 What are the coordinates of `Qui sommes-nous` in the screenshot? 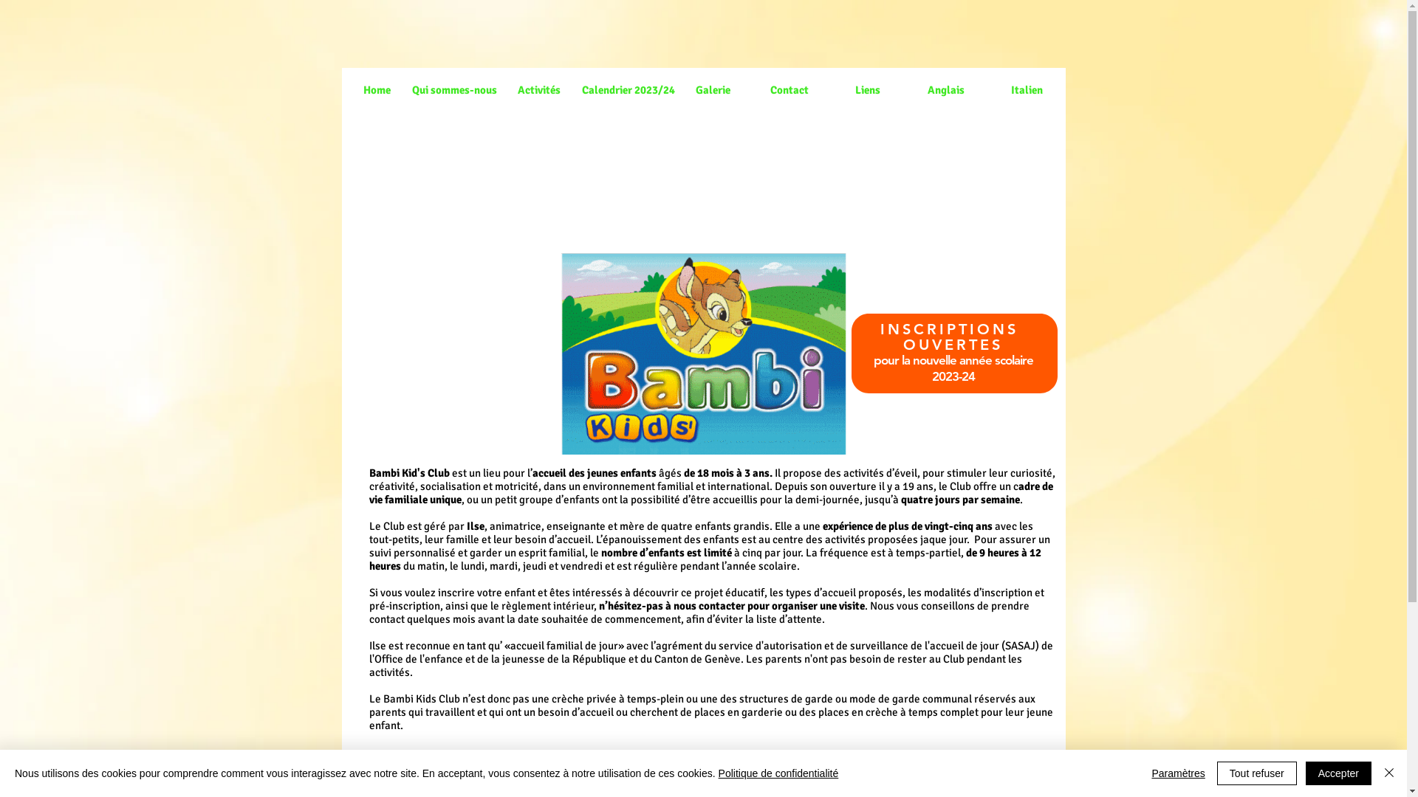 It's located at (454, 90).